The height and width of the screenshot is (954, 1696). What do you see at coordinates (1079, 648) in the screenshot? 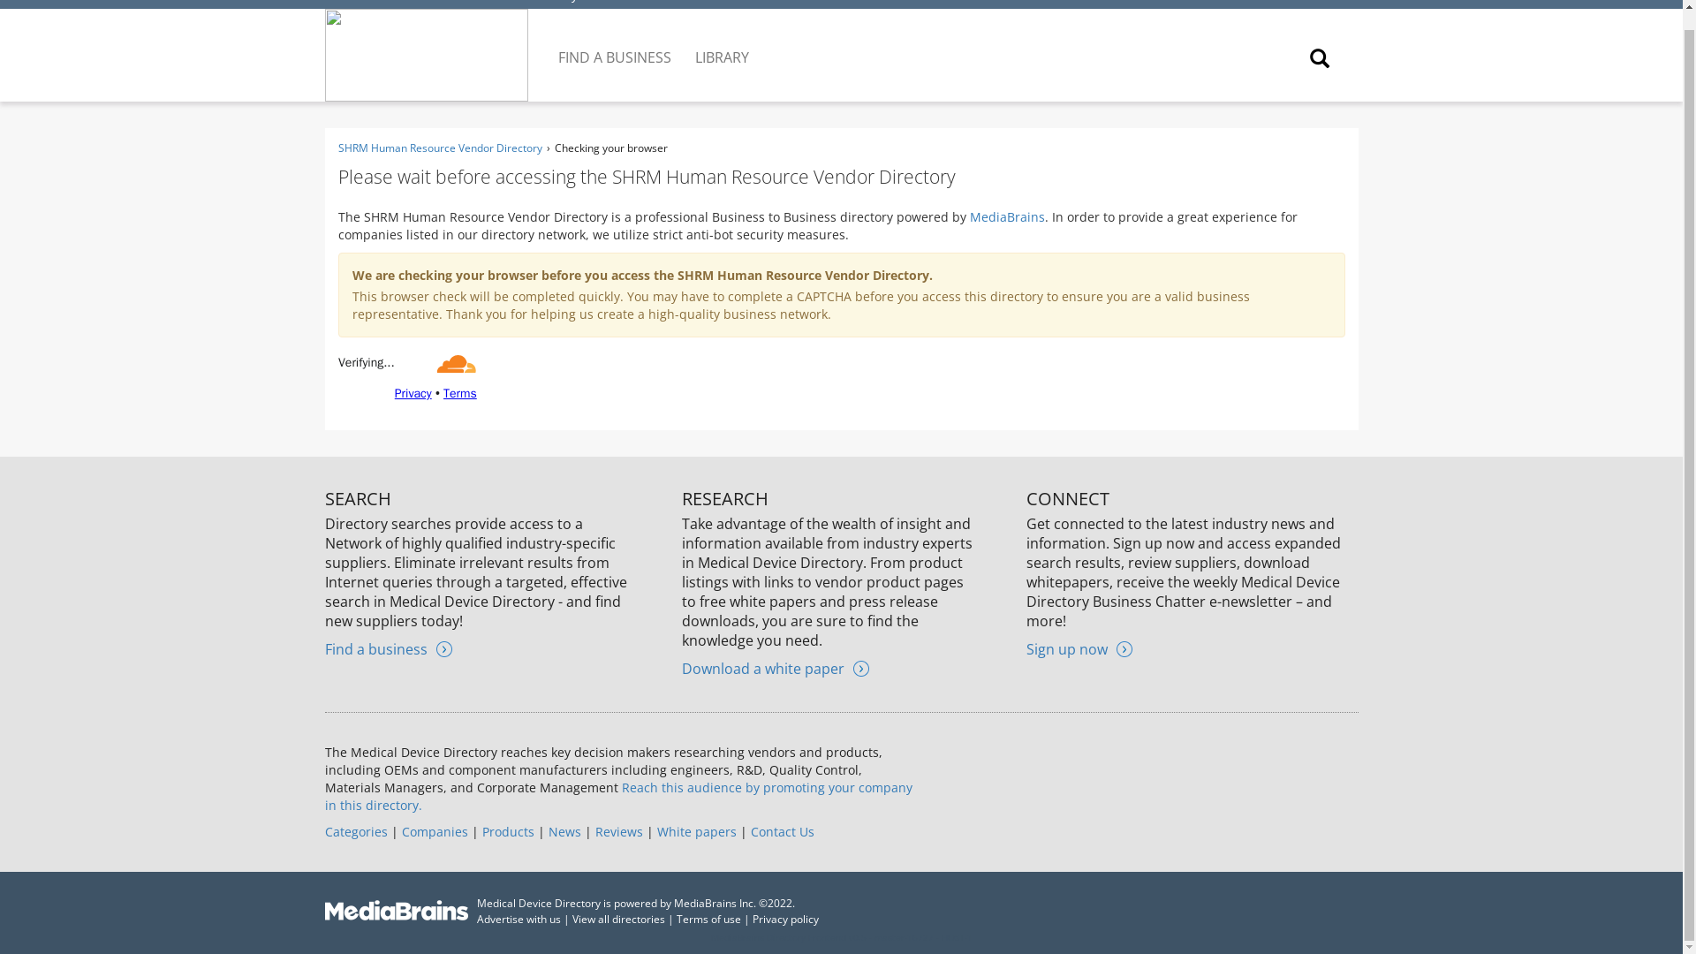
I see `Sign up now` at bounding box center [1079, 648].